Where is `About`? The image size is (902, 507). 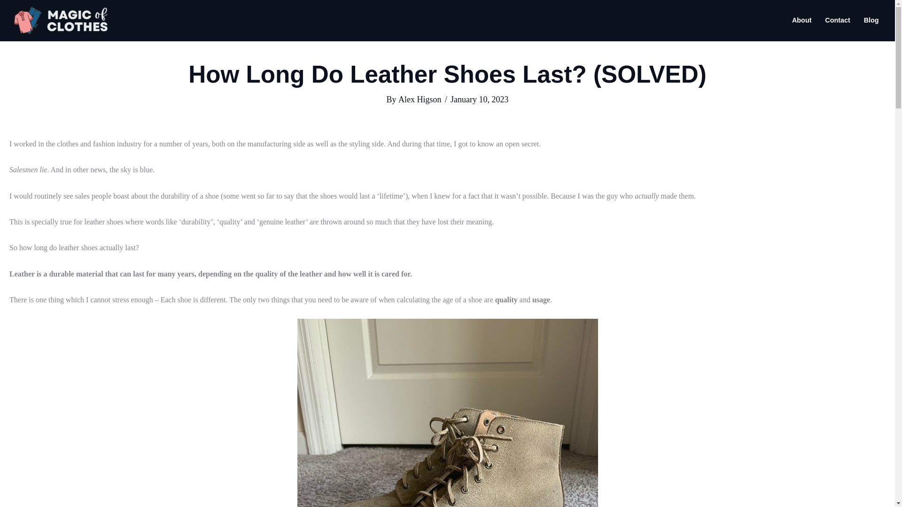 About is located at coordinates (801, 20).